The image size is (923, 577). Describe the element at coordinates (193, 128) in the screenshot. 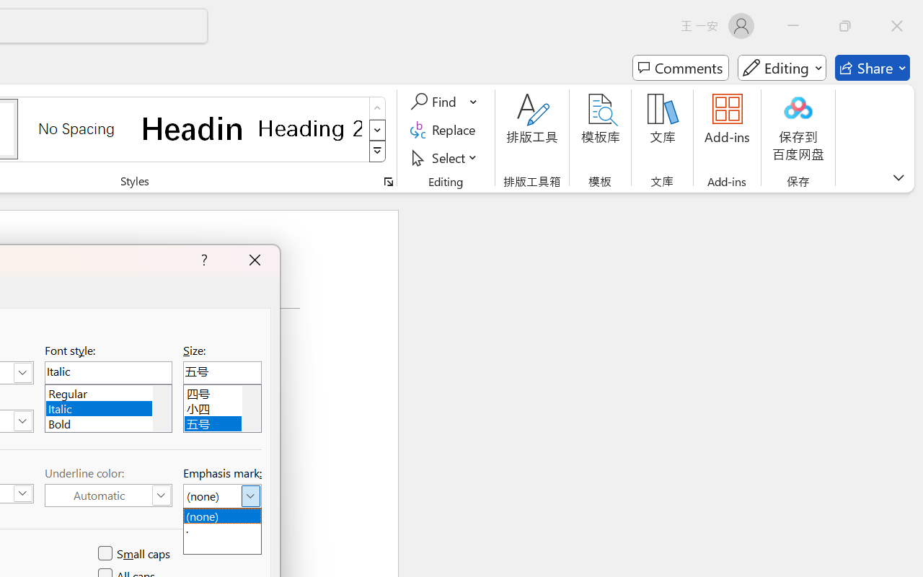

I see `Heading 1` at that location.